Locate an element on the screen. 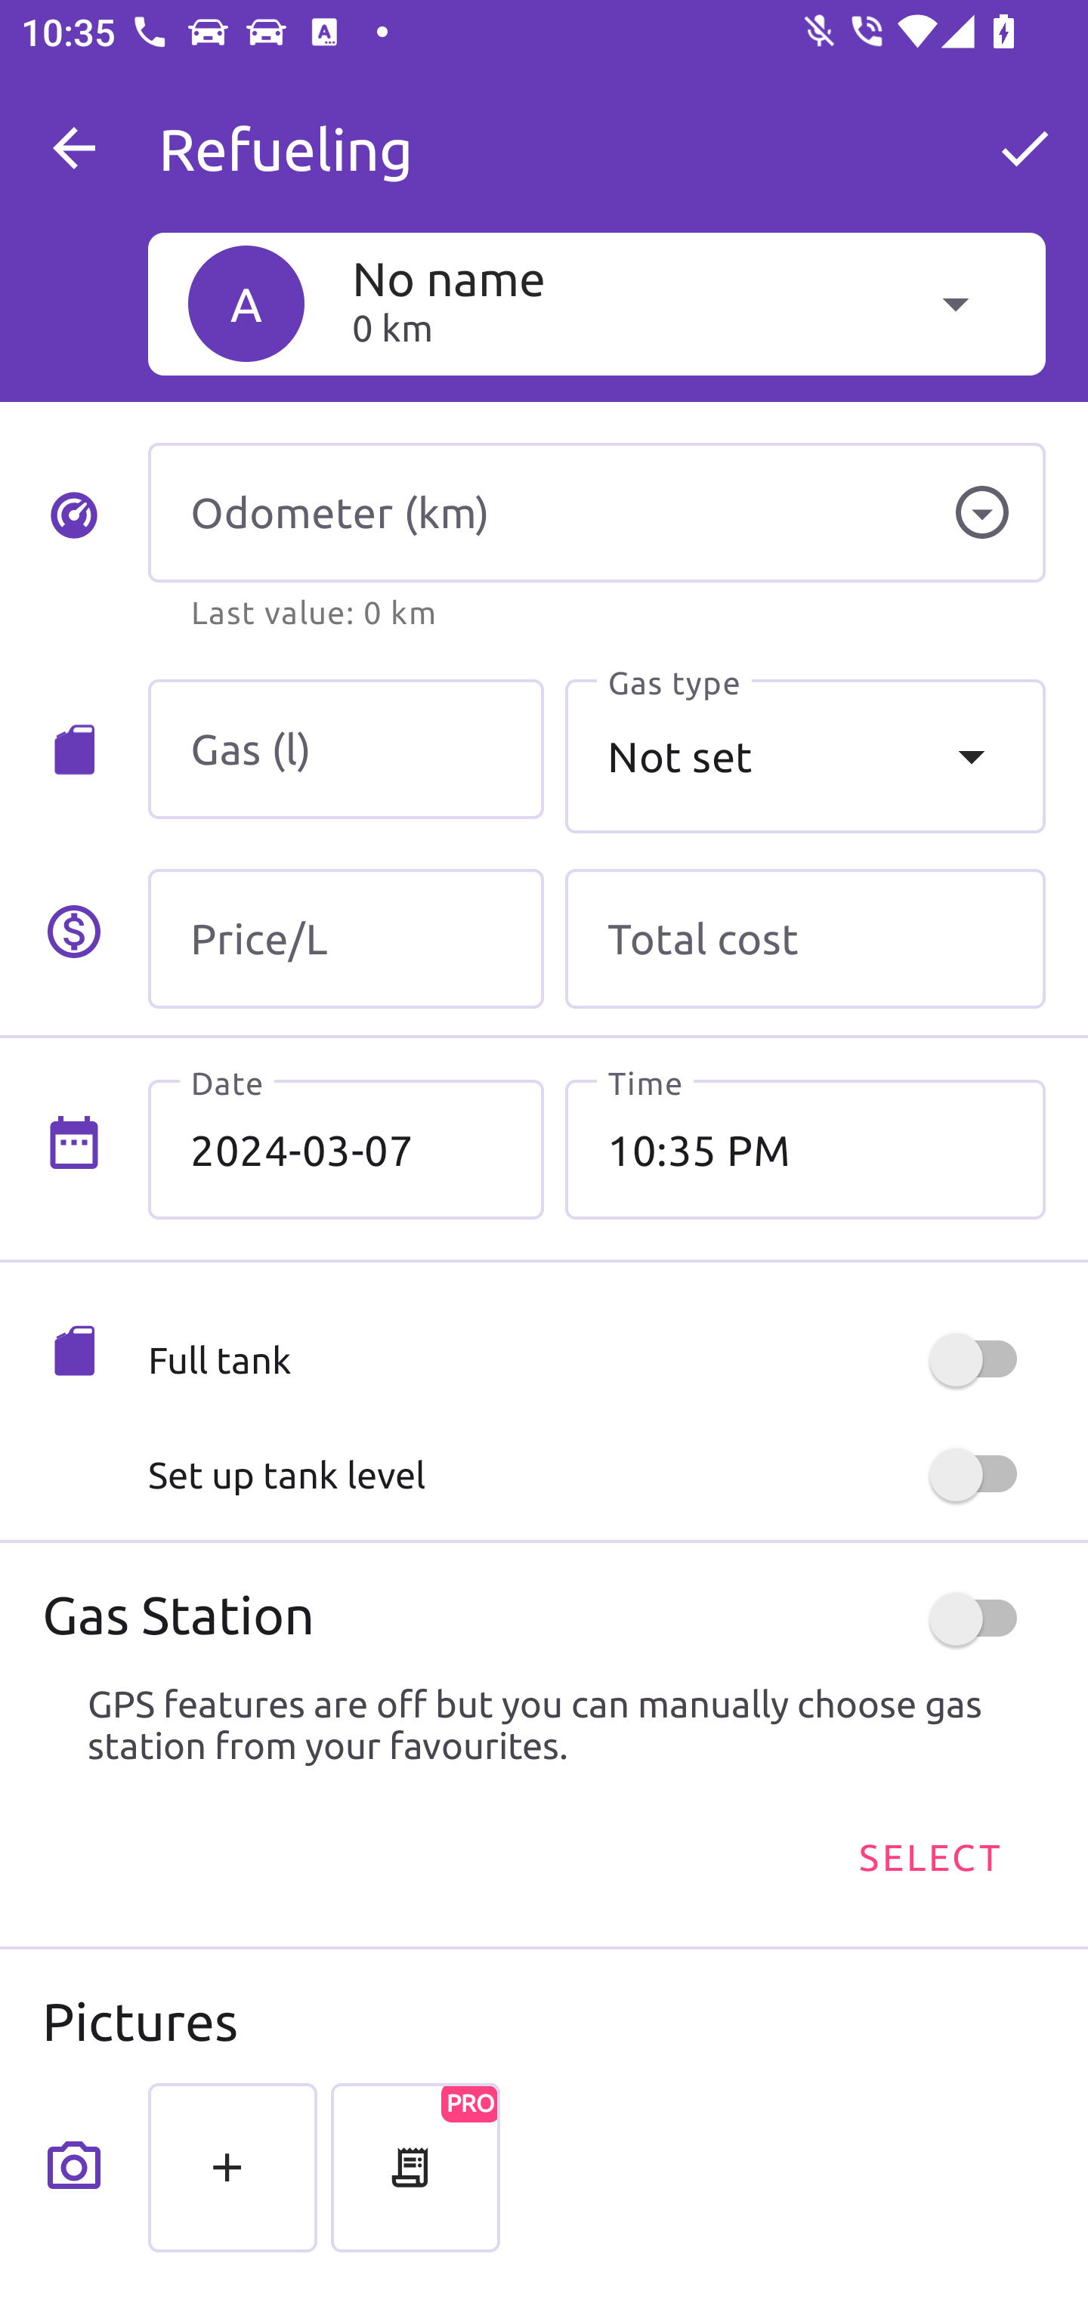 This screenshot has width=1088, height=2297. Set up tank level is located at coordinates (596, 1475).